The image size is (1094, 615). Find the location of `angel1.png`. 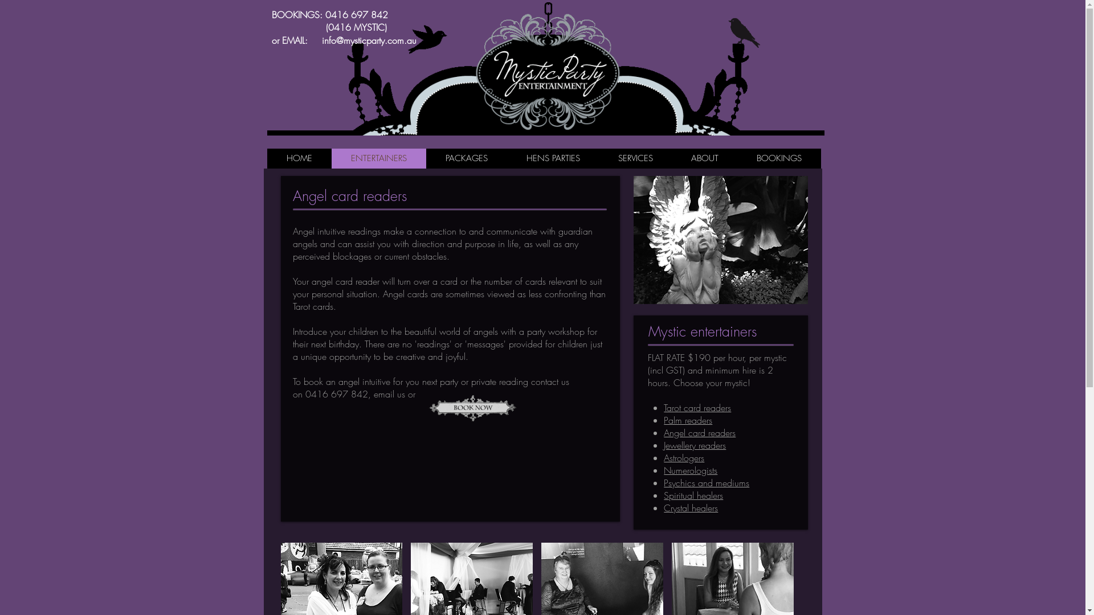

angel1.png is located at coordinates (721, 240).